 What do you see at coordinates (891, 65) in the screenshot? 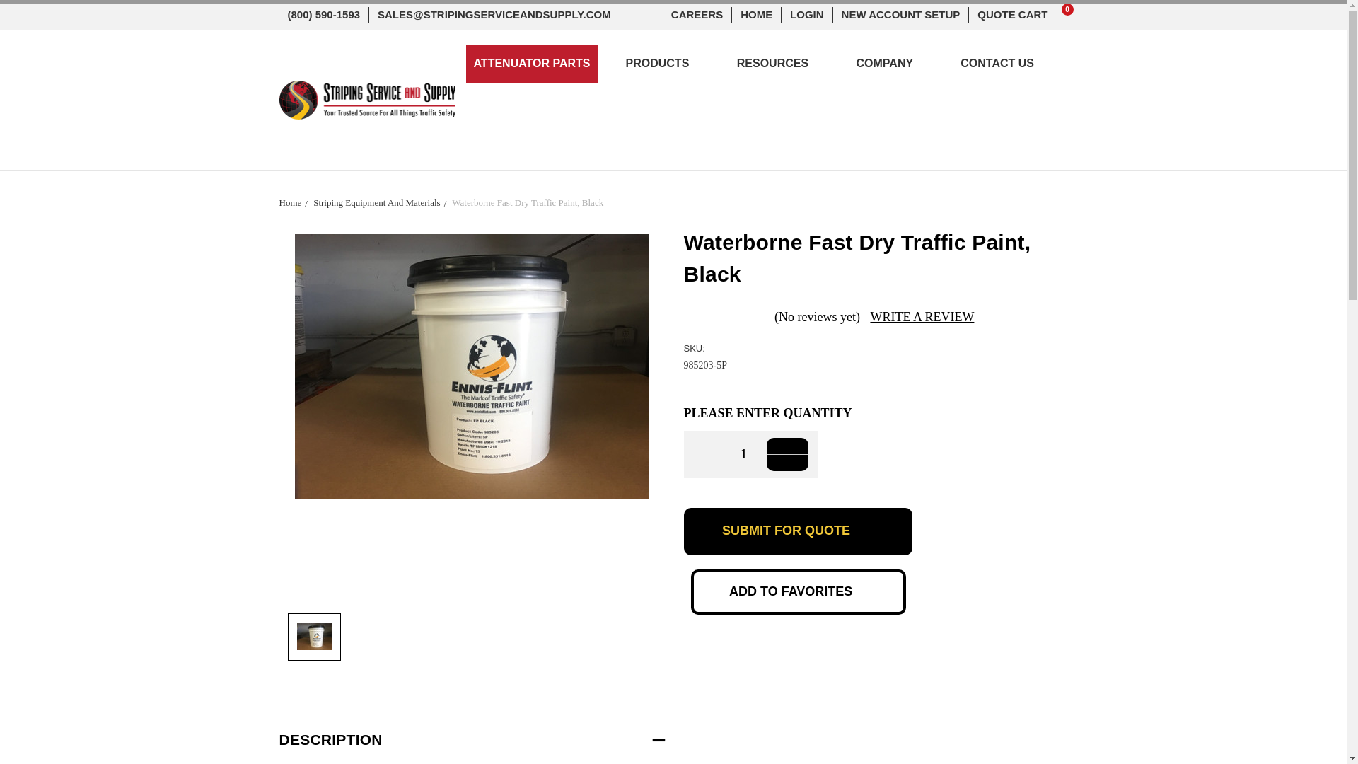
I see `COMPANY` at bounding box center [891, 65].